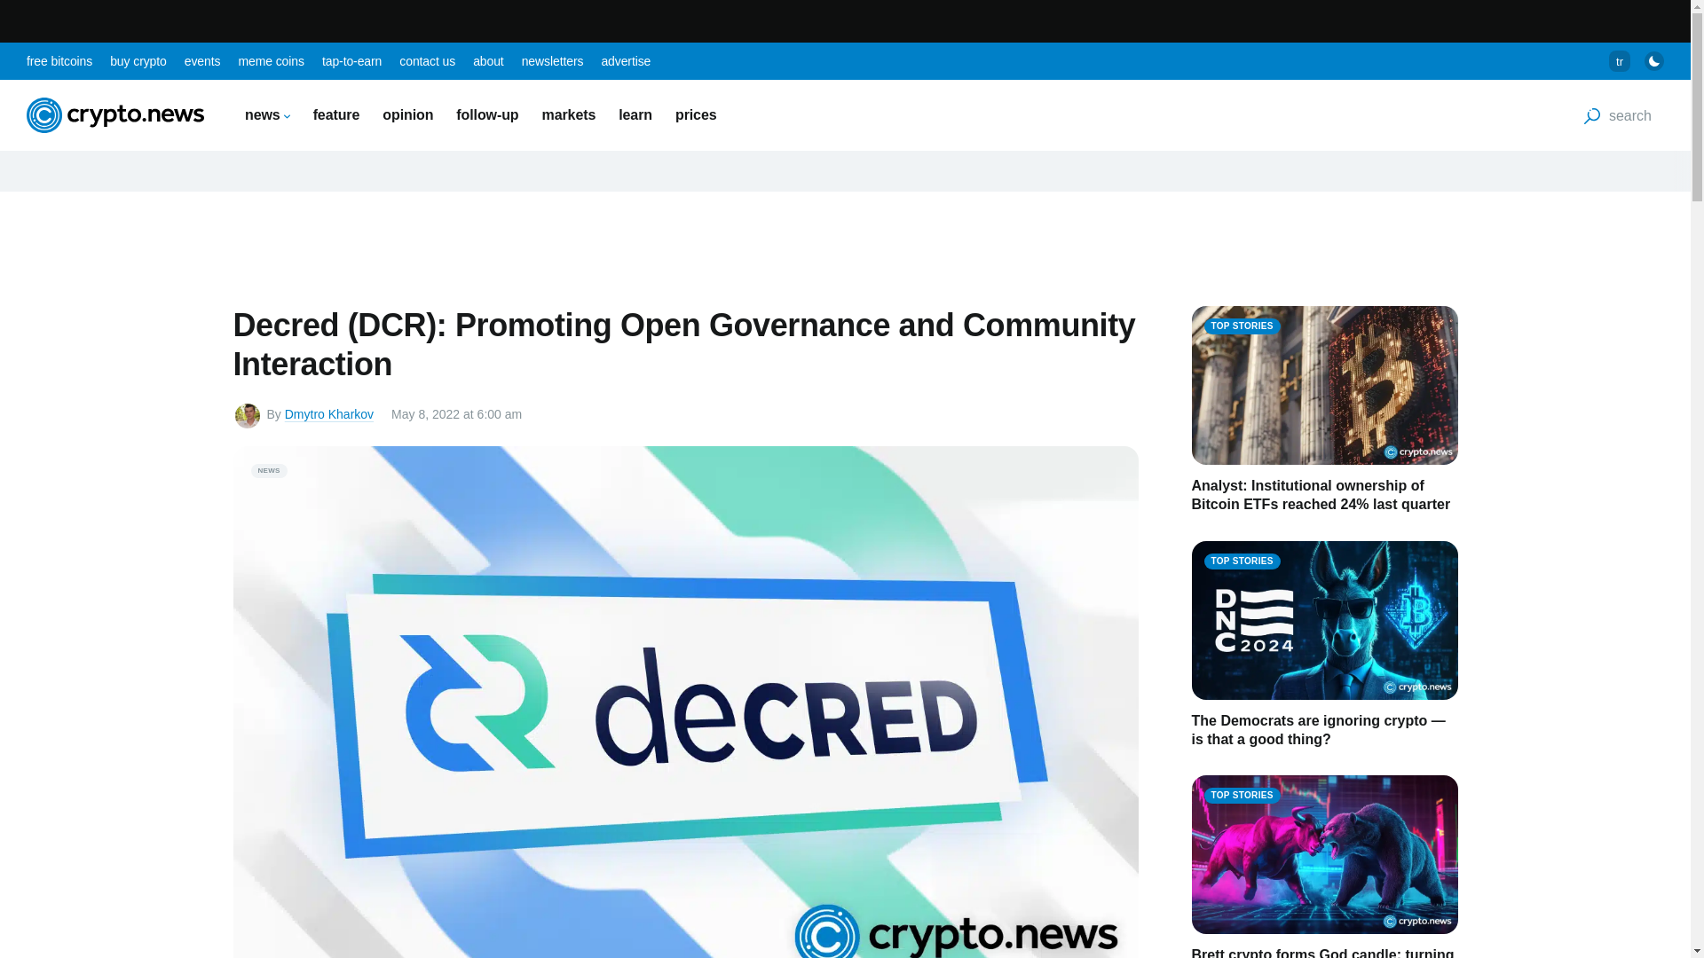  I want to click on tap-to-earn, so click(351, 60).